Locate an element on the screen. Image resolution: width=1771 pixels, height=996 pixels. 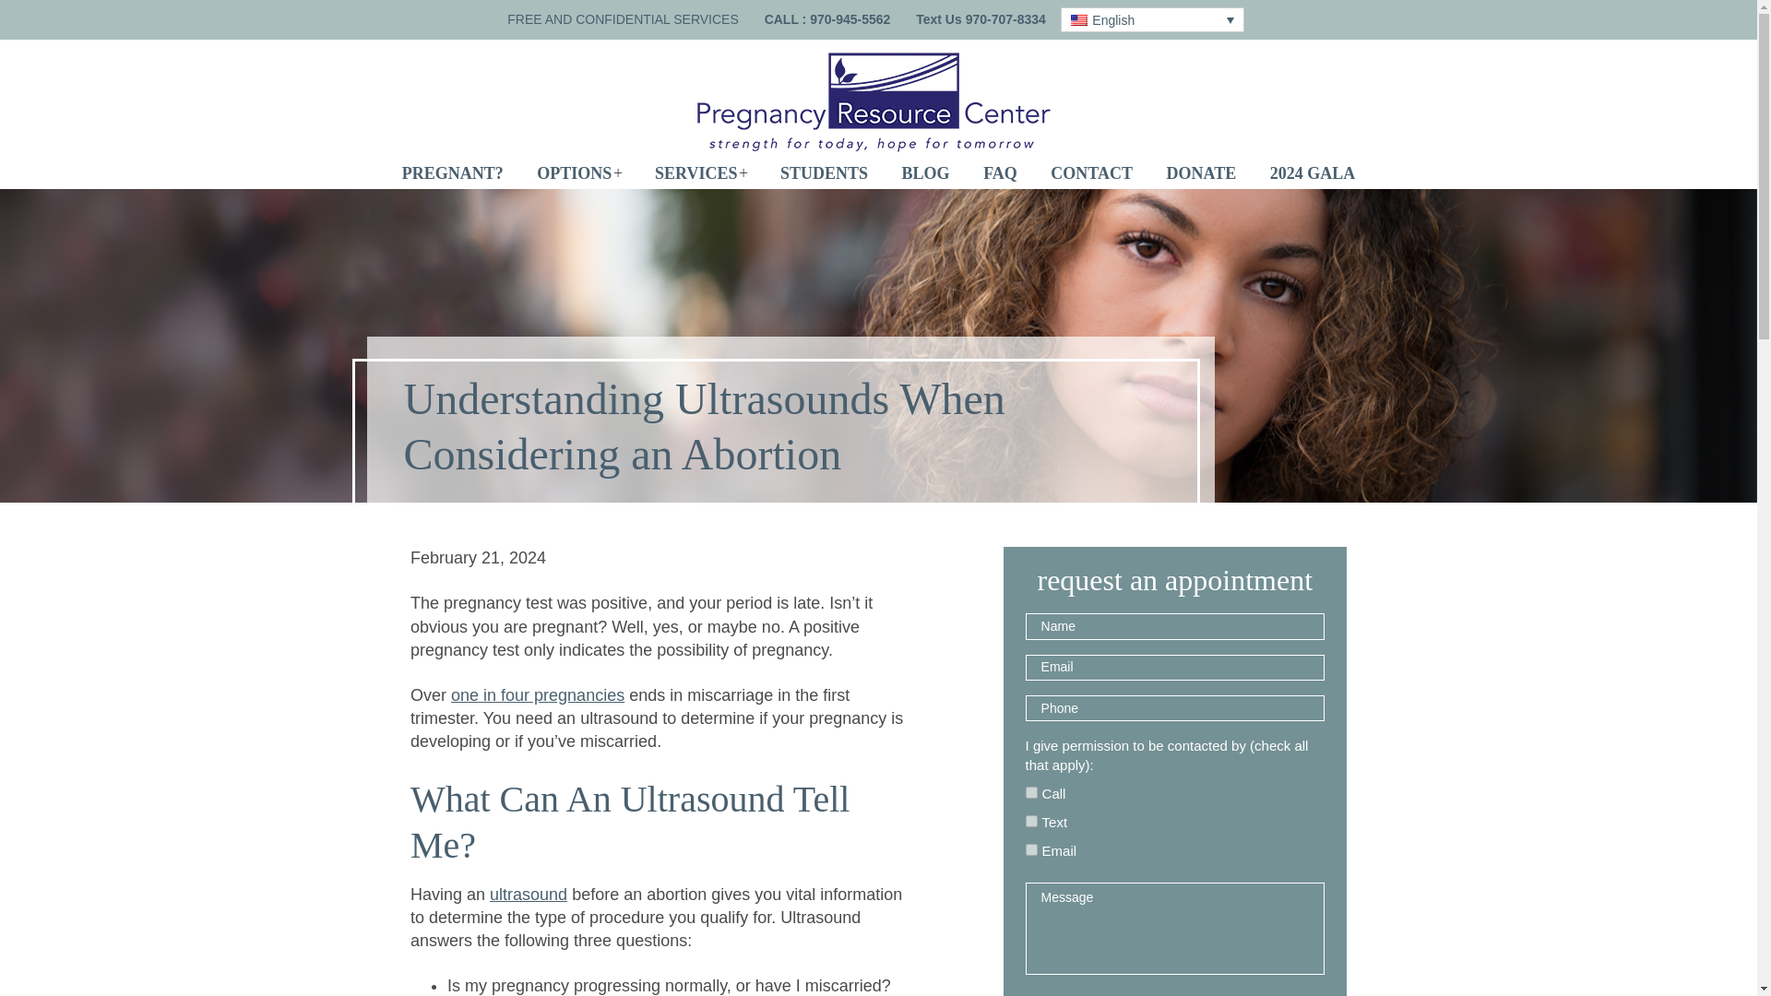
Services is located at coordinates (695, 173).